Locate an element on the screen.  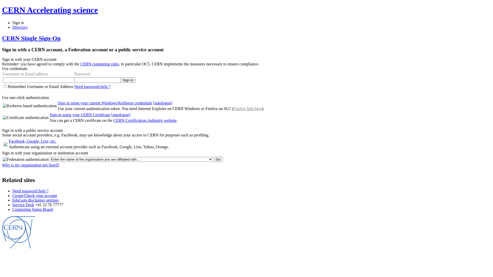
Sign in is located at coordinates (18, 23).